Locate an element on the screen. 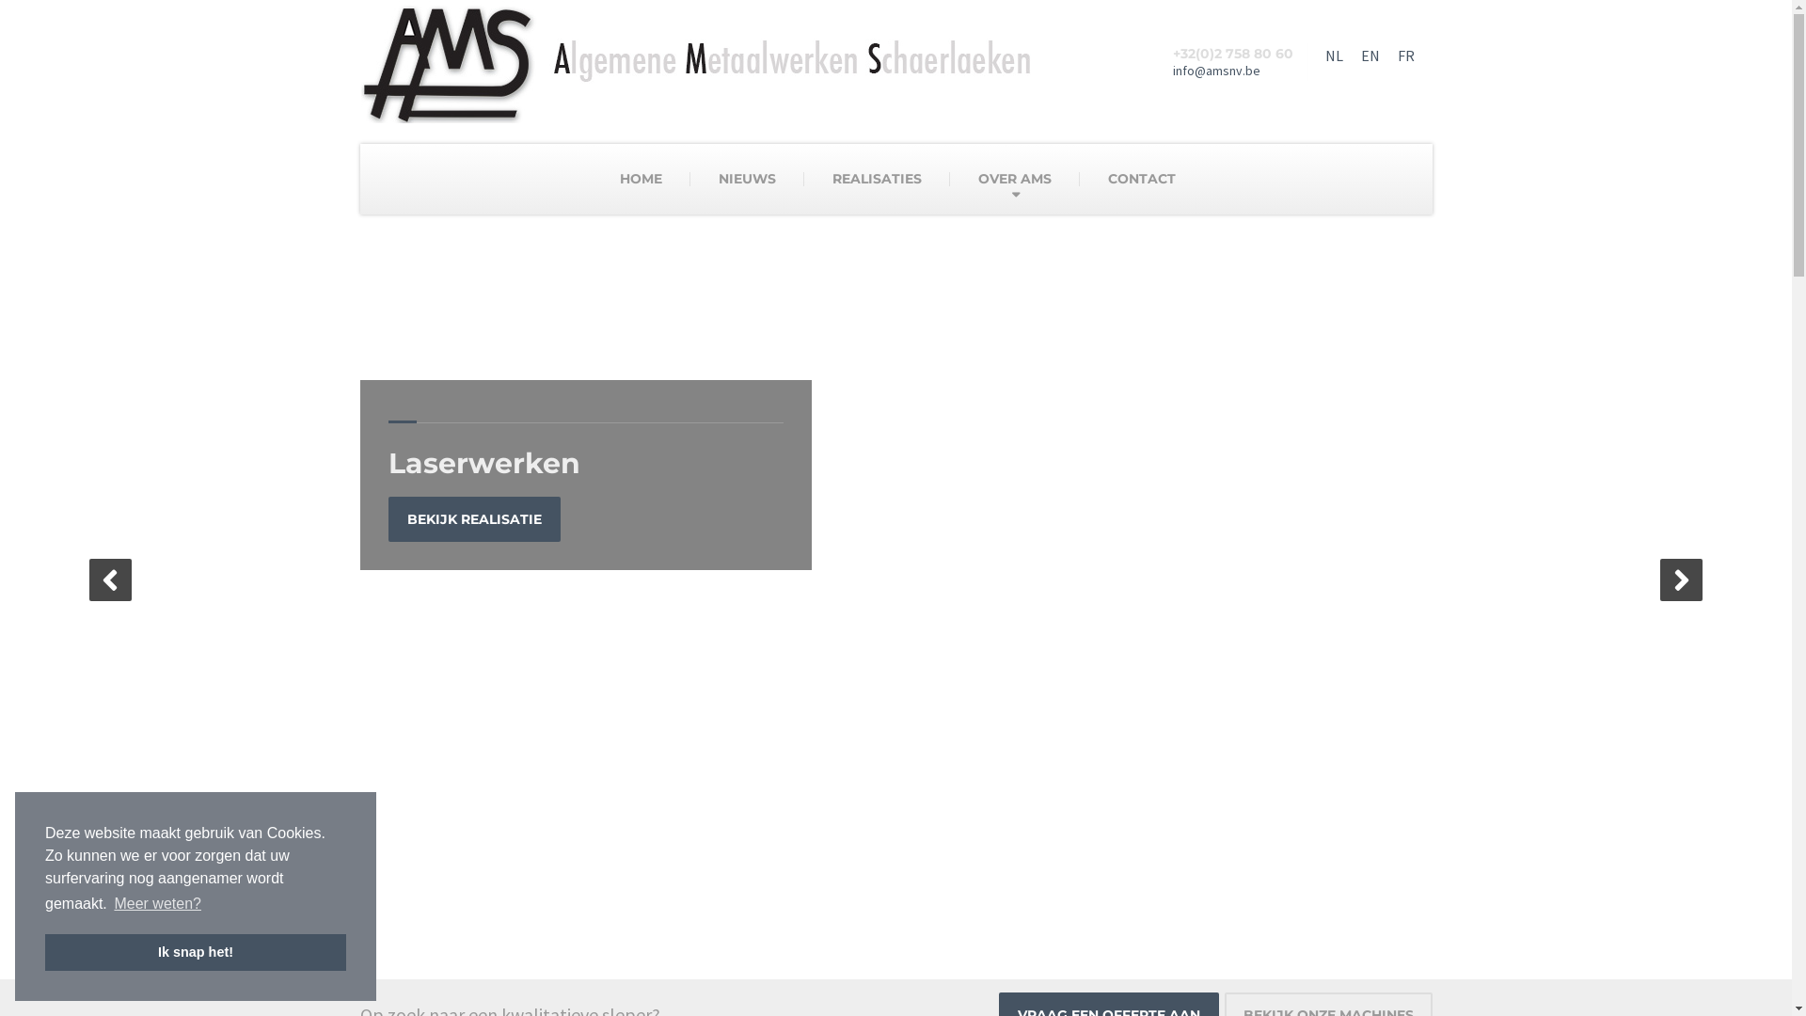 The image size is (1806, 1016). EN is located at coordinates (1370, 56).